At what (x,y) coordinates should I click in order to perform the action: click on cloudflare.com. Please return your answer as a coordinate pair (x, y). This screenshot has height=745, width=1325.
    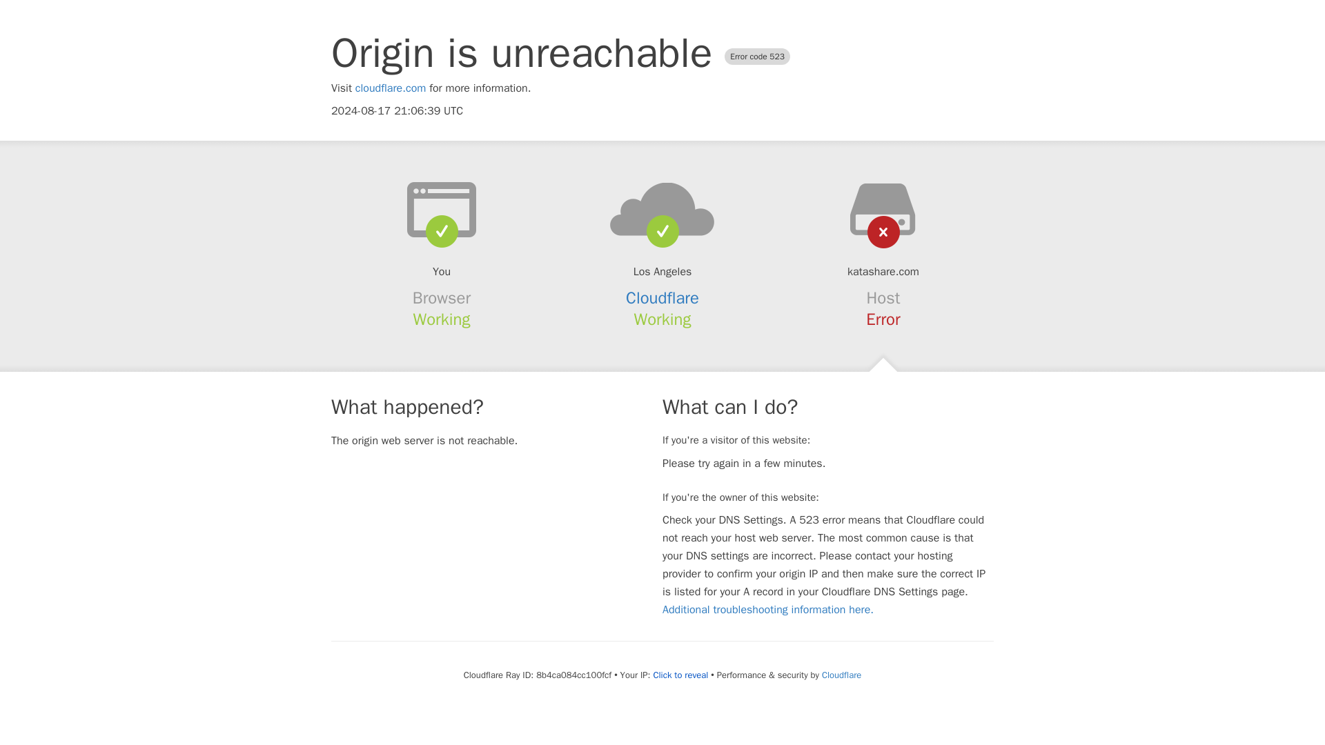
    Looking at the image, I should click on (391, 88).